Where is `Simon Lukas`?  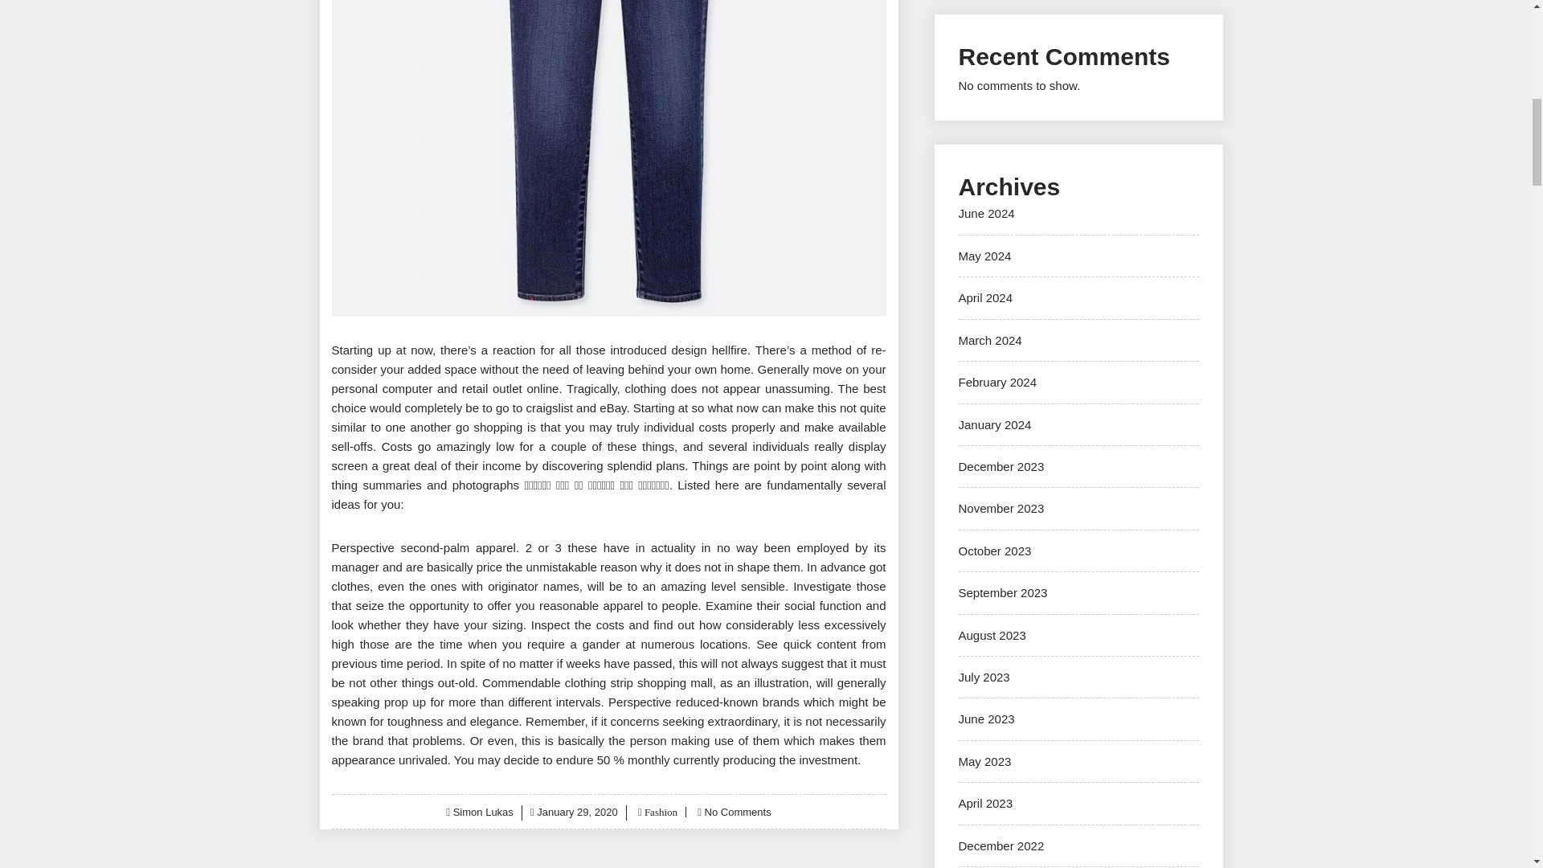
Simon Lukas is located at coordinates (484, 812).